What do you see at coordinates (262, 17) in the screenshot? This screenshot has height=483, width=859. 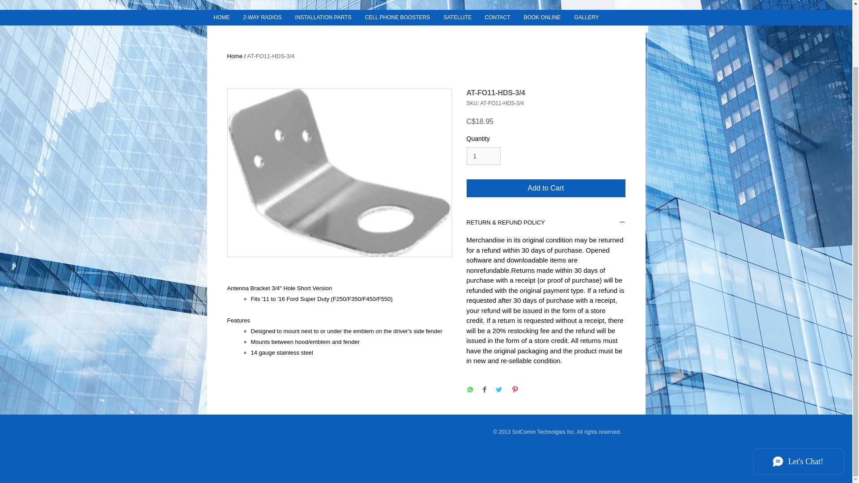 I see `2-WAY RADIOS` at bounding box center [262, 17].